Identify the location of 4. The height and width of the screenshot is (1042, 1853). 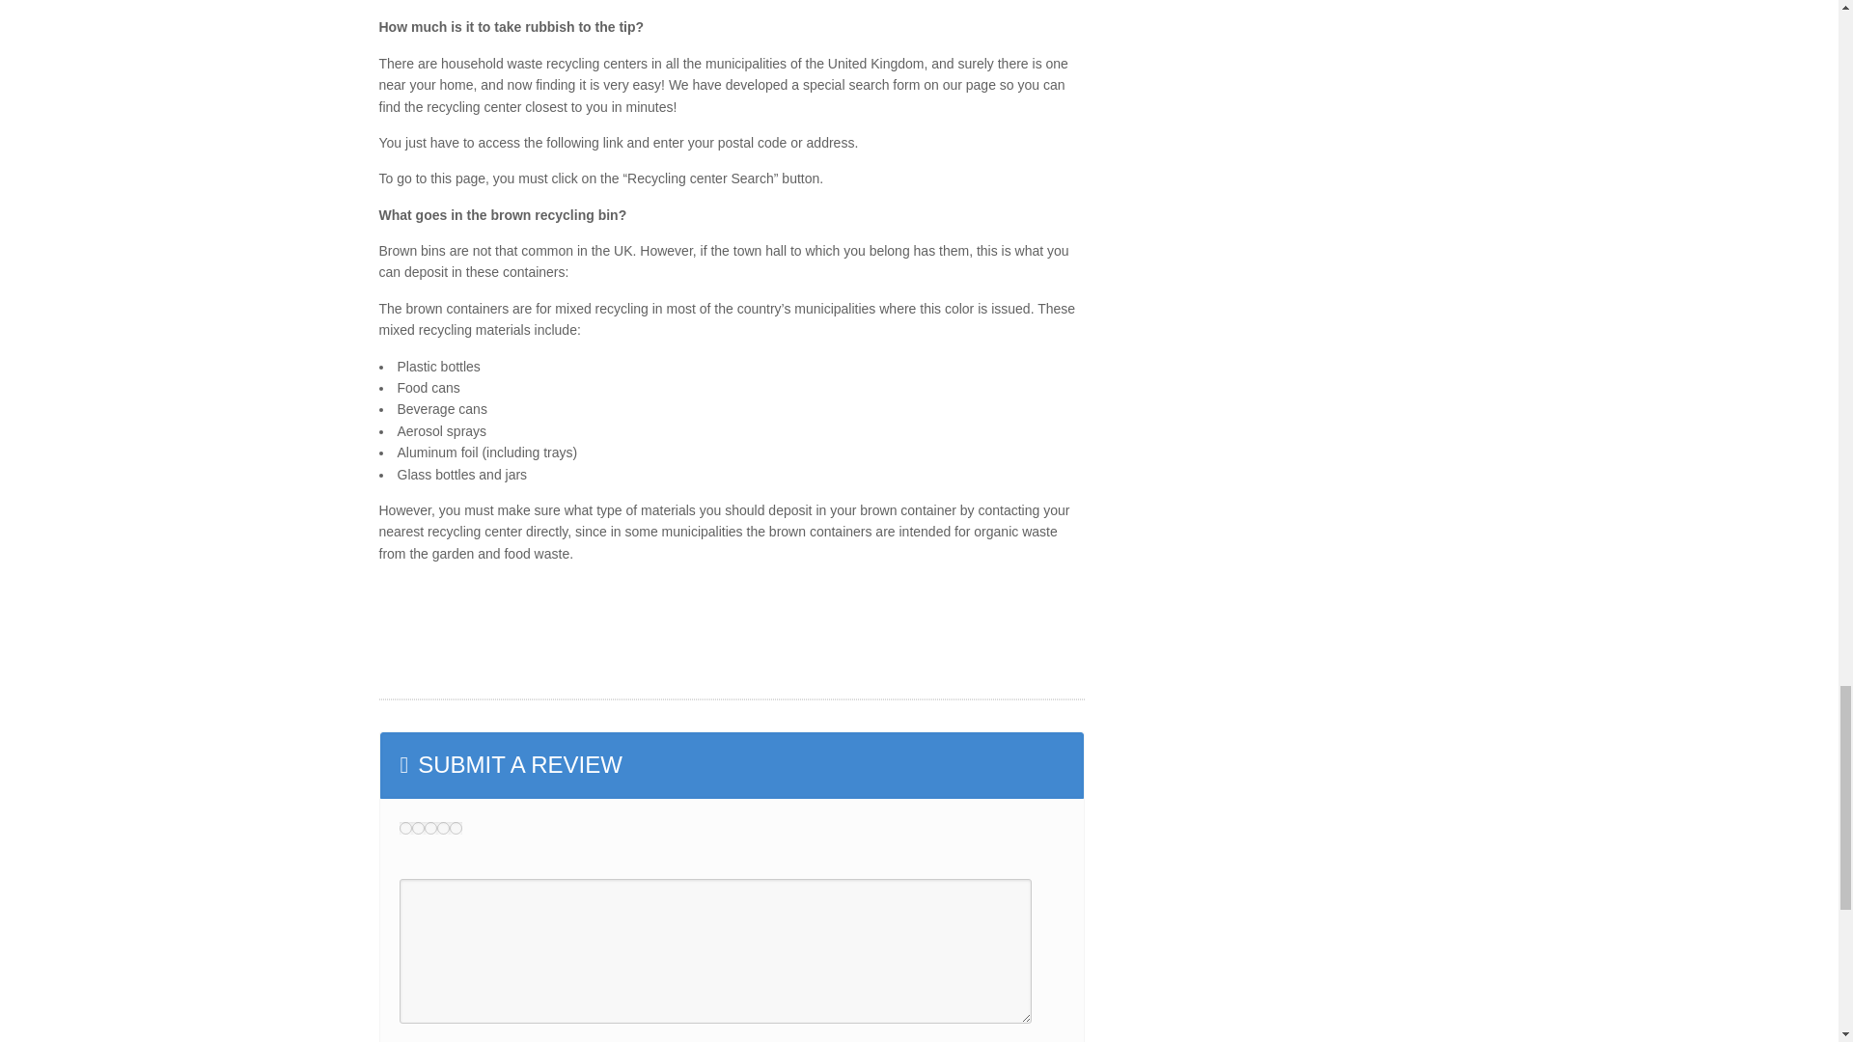
(442, 828).